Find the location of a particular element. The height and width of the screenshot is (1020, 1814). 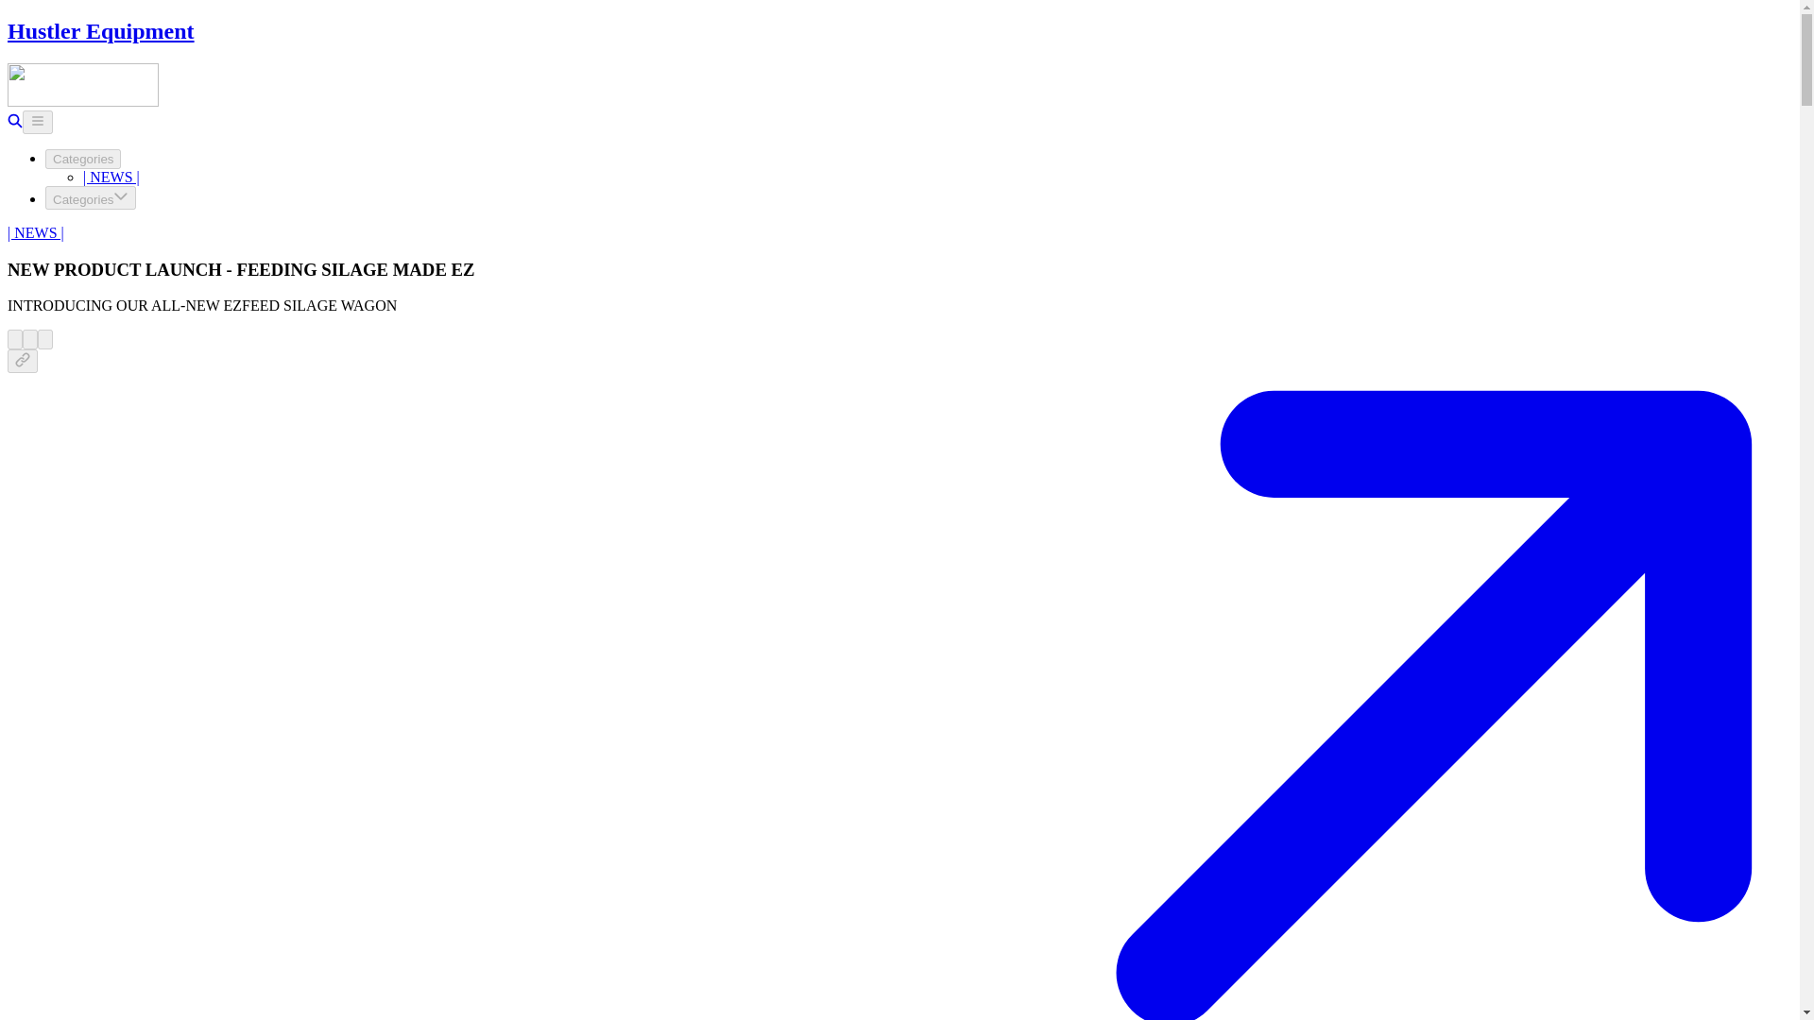

Toggle navigation is located at coordinates (37, 121).